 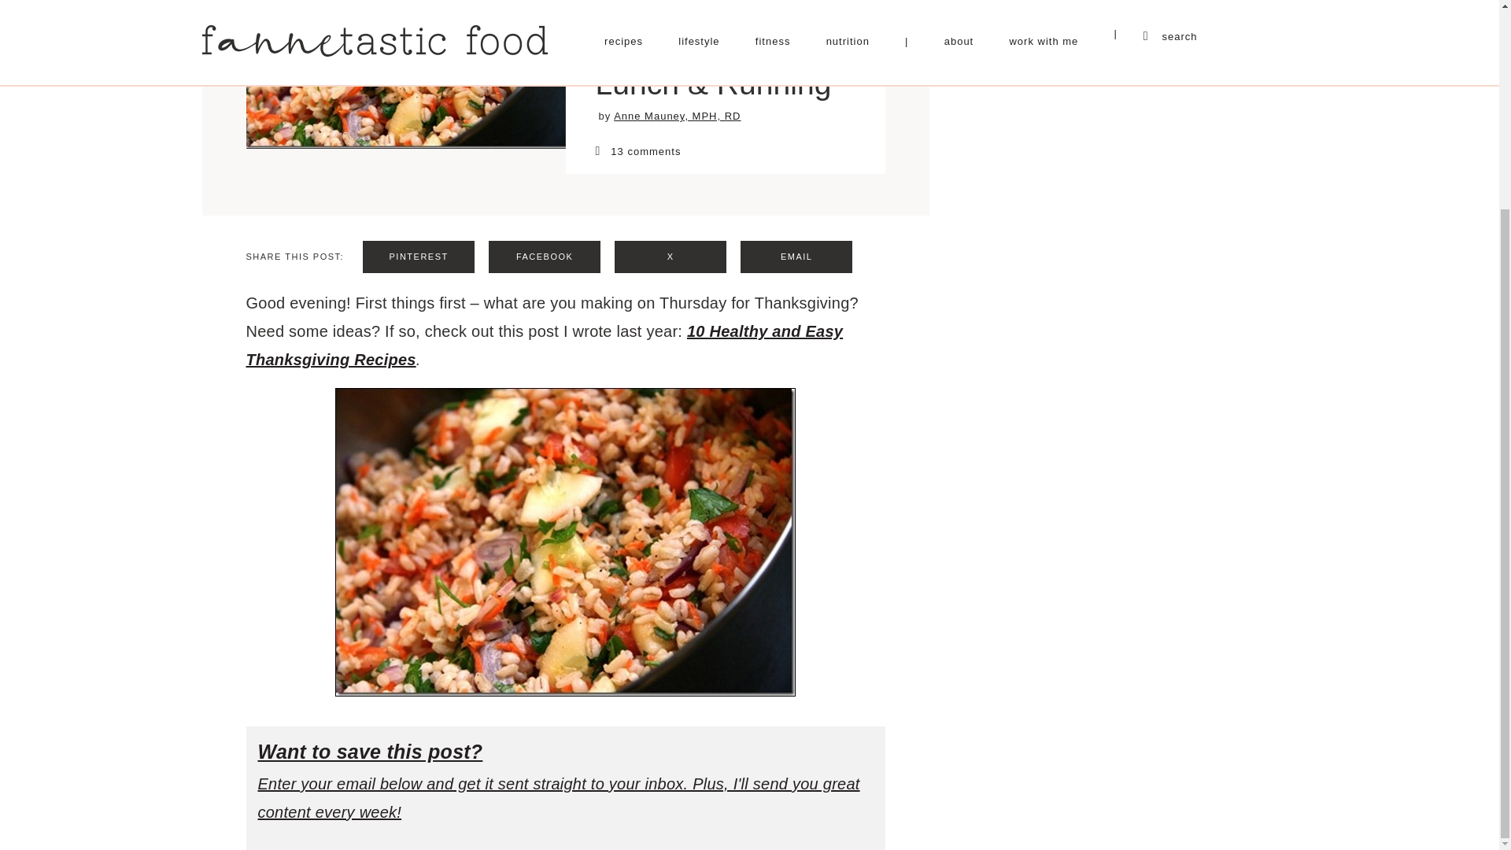 I want to click on EMAIL, so click(x=796, y=257).